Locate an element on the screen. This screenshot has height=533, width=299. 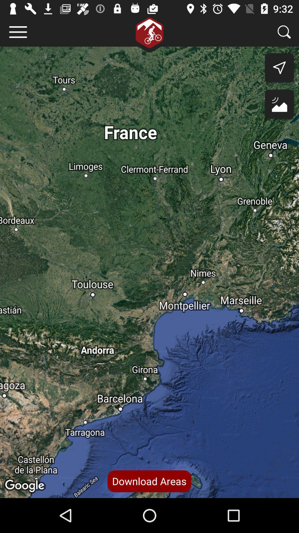
press item at the top left corner is located at coordinates (18, 32).